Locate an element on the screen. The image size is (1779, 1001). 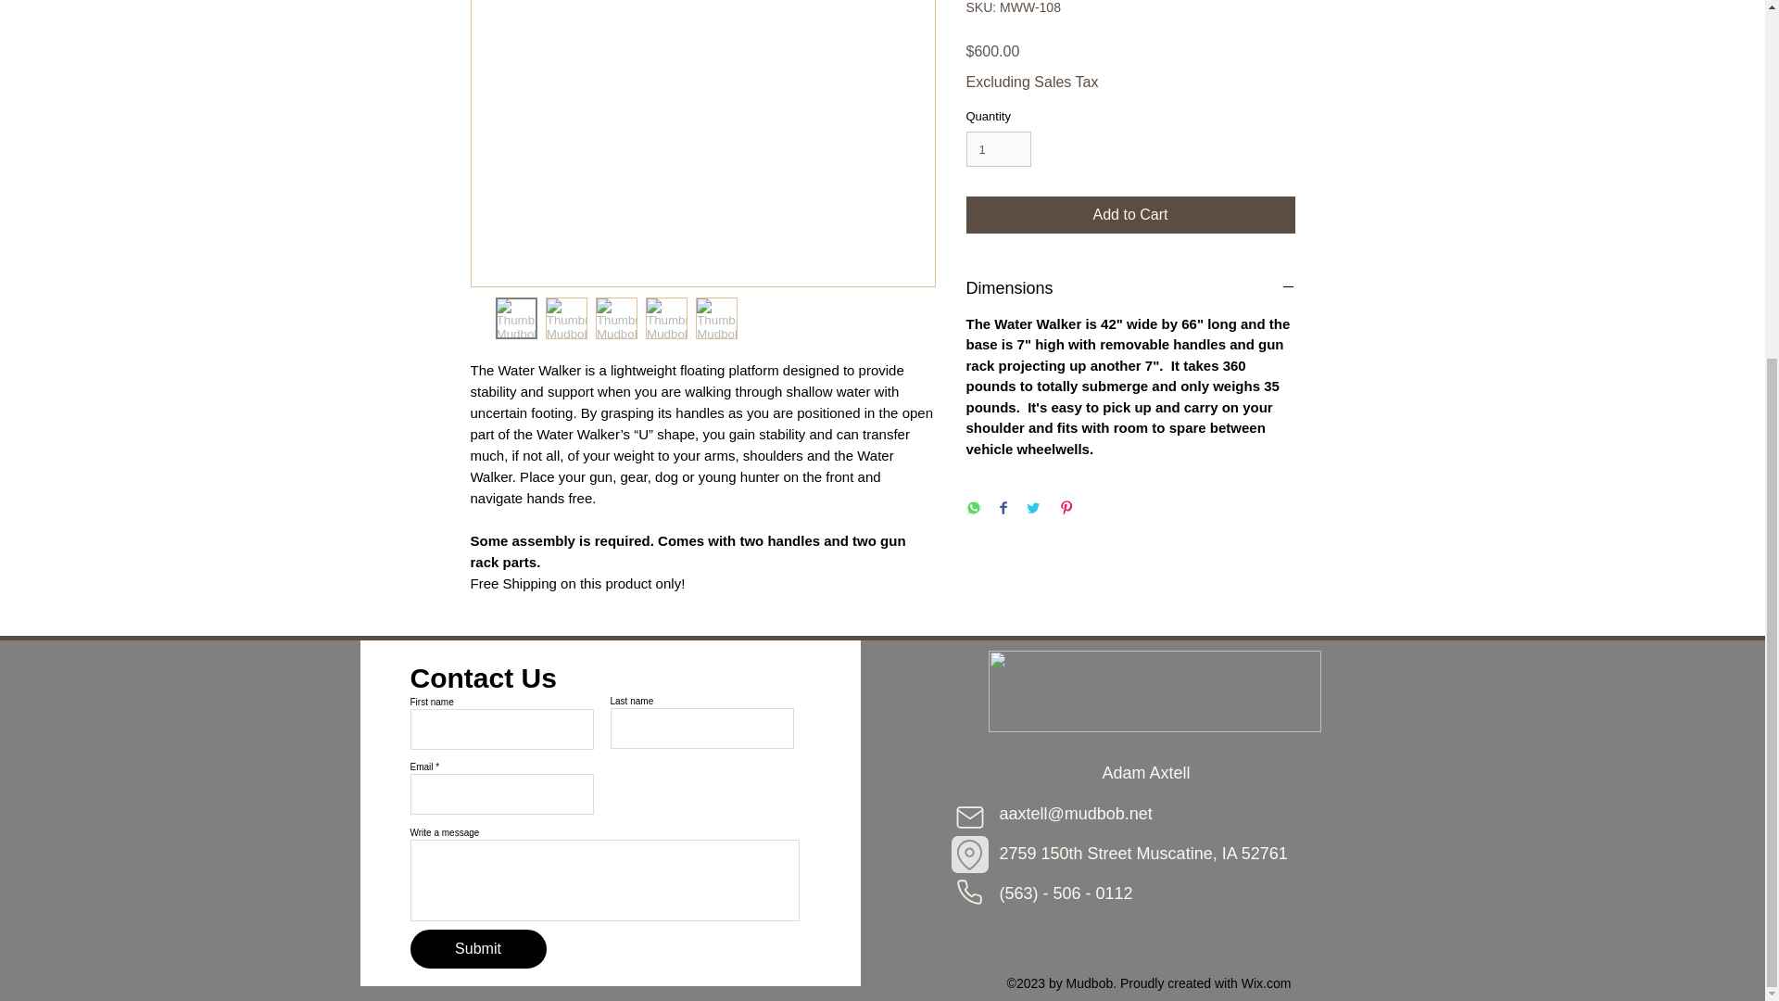
Dimensions is located at coordinates (1130, 287).